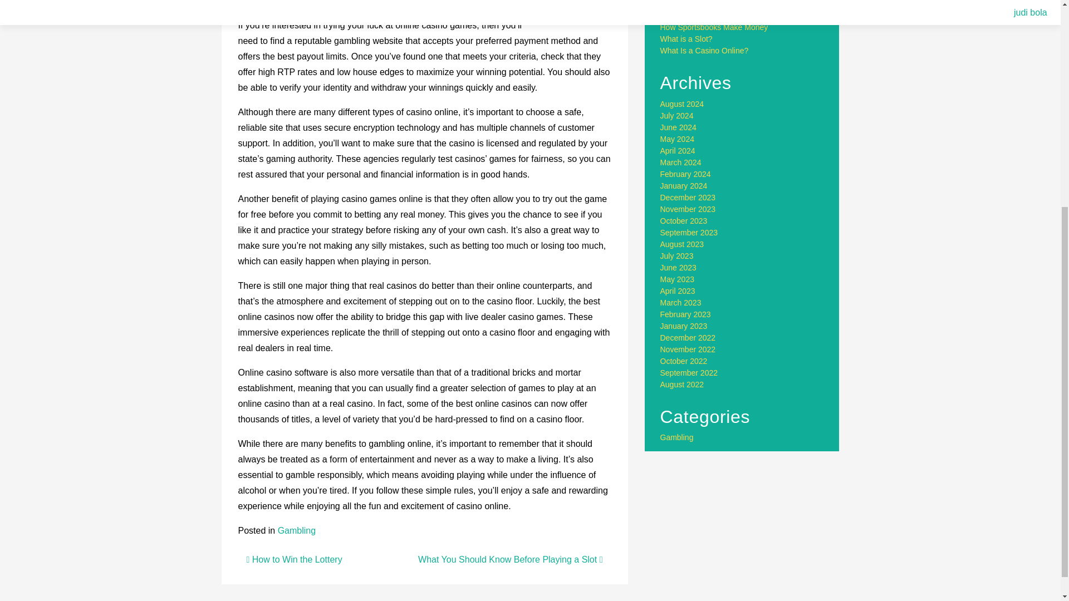 The height and width of the screenshot is (601, 1069). I want to click on How Sportsbooks Make Money, so click(714, 27).